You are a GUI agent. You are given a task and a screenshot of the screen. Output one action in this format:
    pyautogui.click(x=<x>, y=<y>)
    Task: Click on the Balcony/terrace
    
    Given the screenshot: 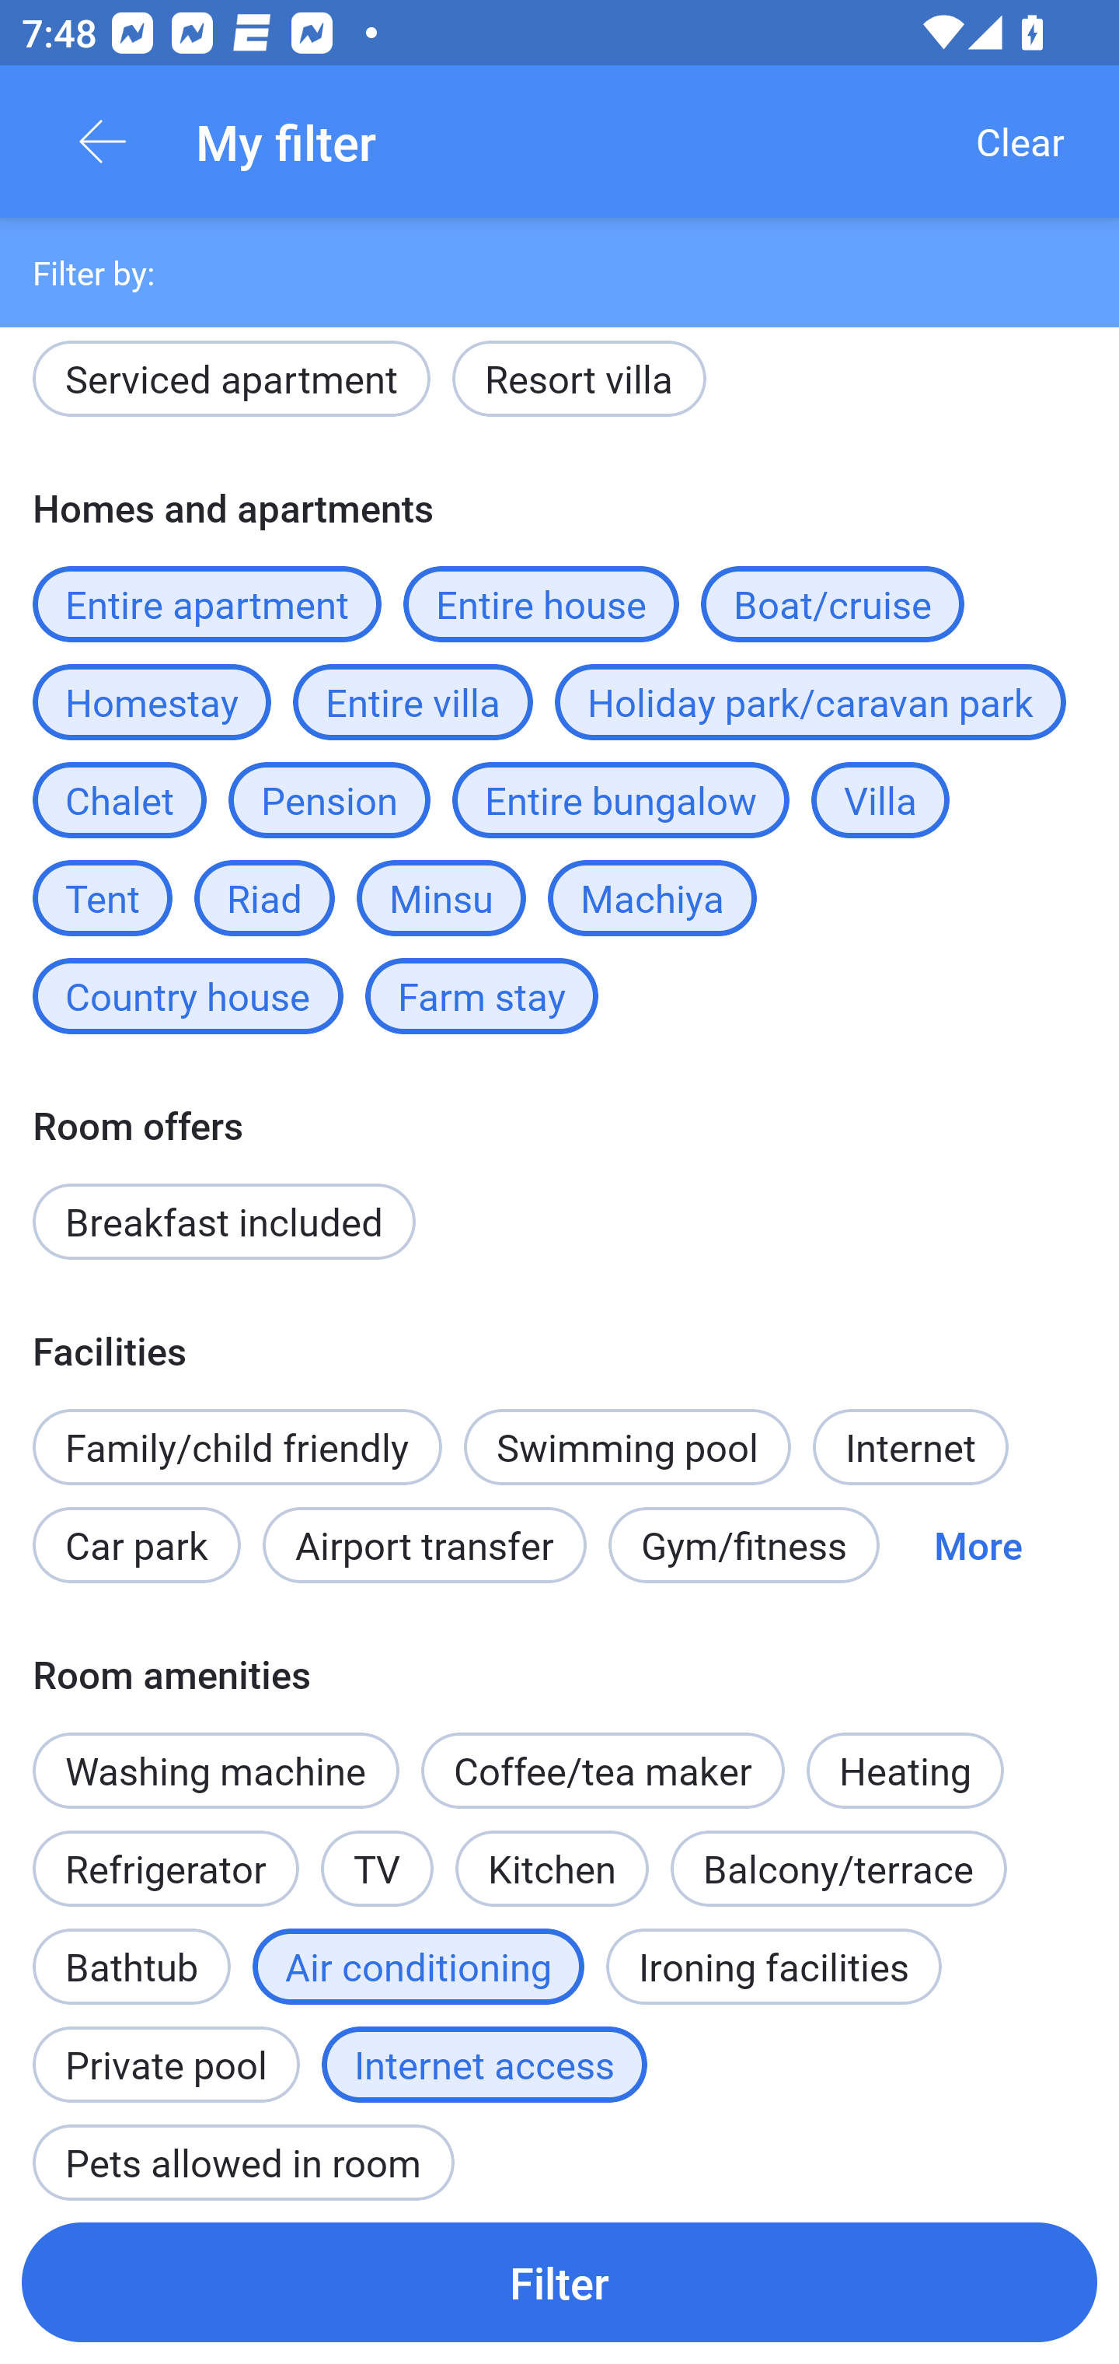 What is the action you would take?
    pyautogui.click(x=838, y=1868)
    